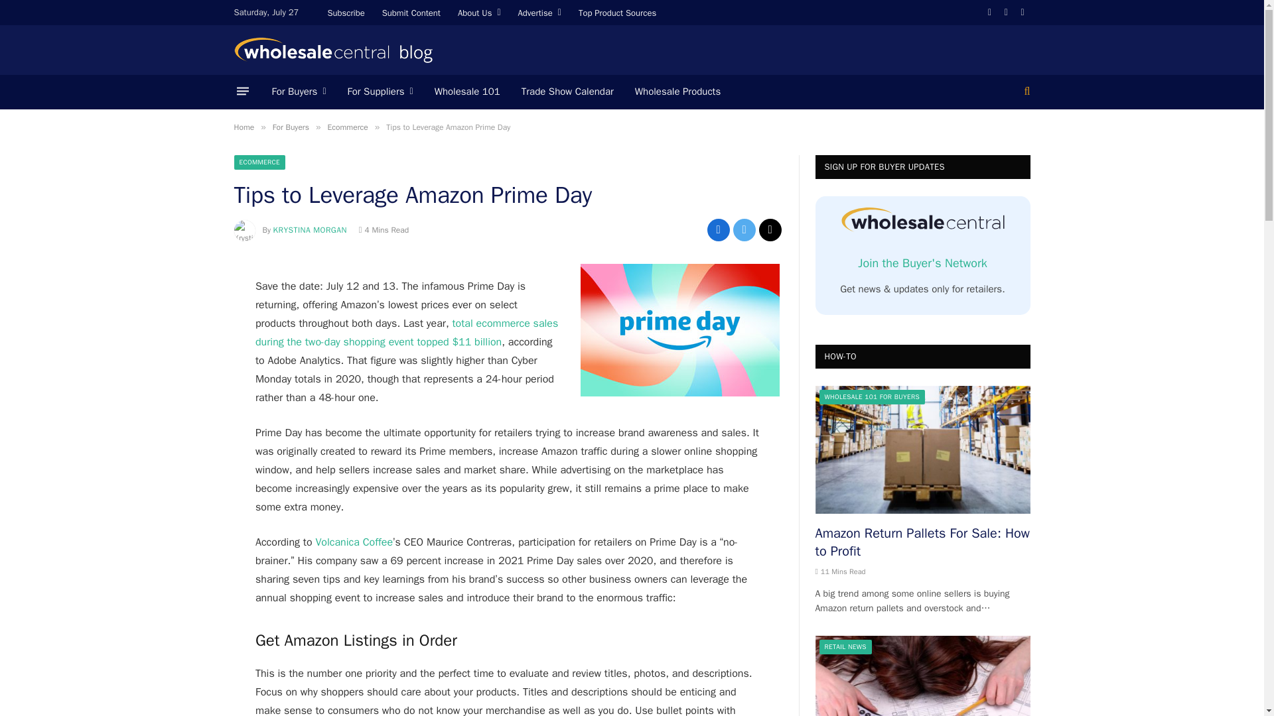  What do you see at coordinates (310, 230) in the screenshot?
I see `Posts by Krystina Morgan` at bounding box center [310, 230].